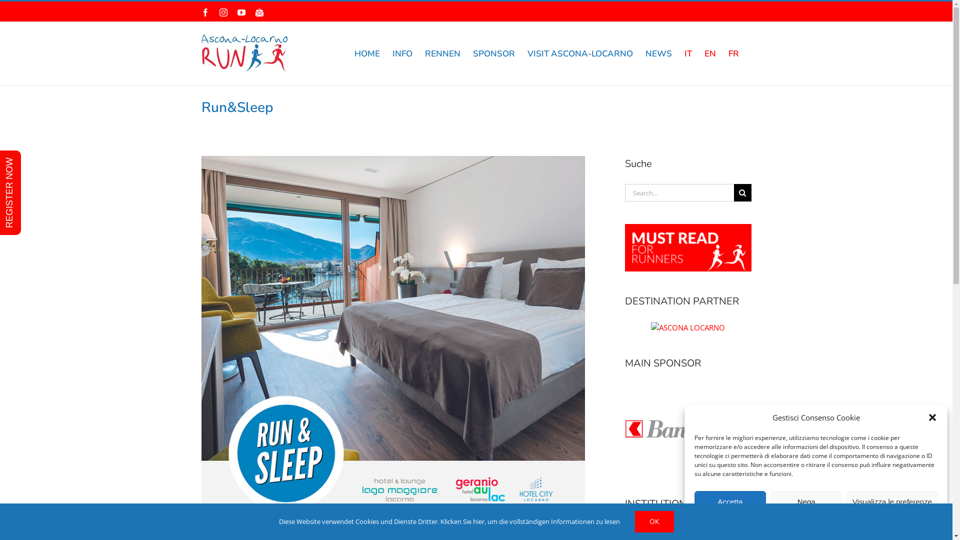 The height and width of the screenshot is (540, 960). I want to click on Nega, so click(807, 502).